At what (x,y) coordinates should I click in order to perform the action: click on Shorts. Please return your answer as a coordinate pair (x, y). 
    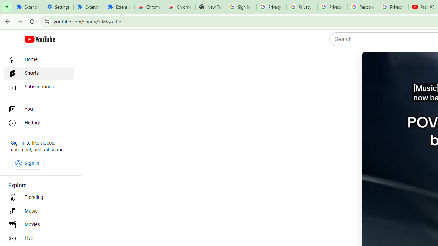
    Looking at the image, I should click on (39, 73).